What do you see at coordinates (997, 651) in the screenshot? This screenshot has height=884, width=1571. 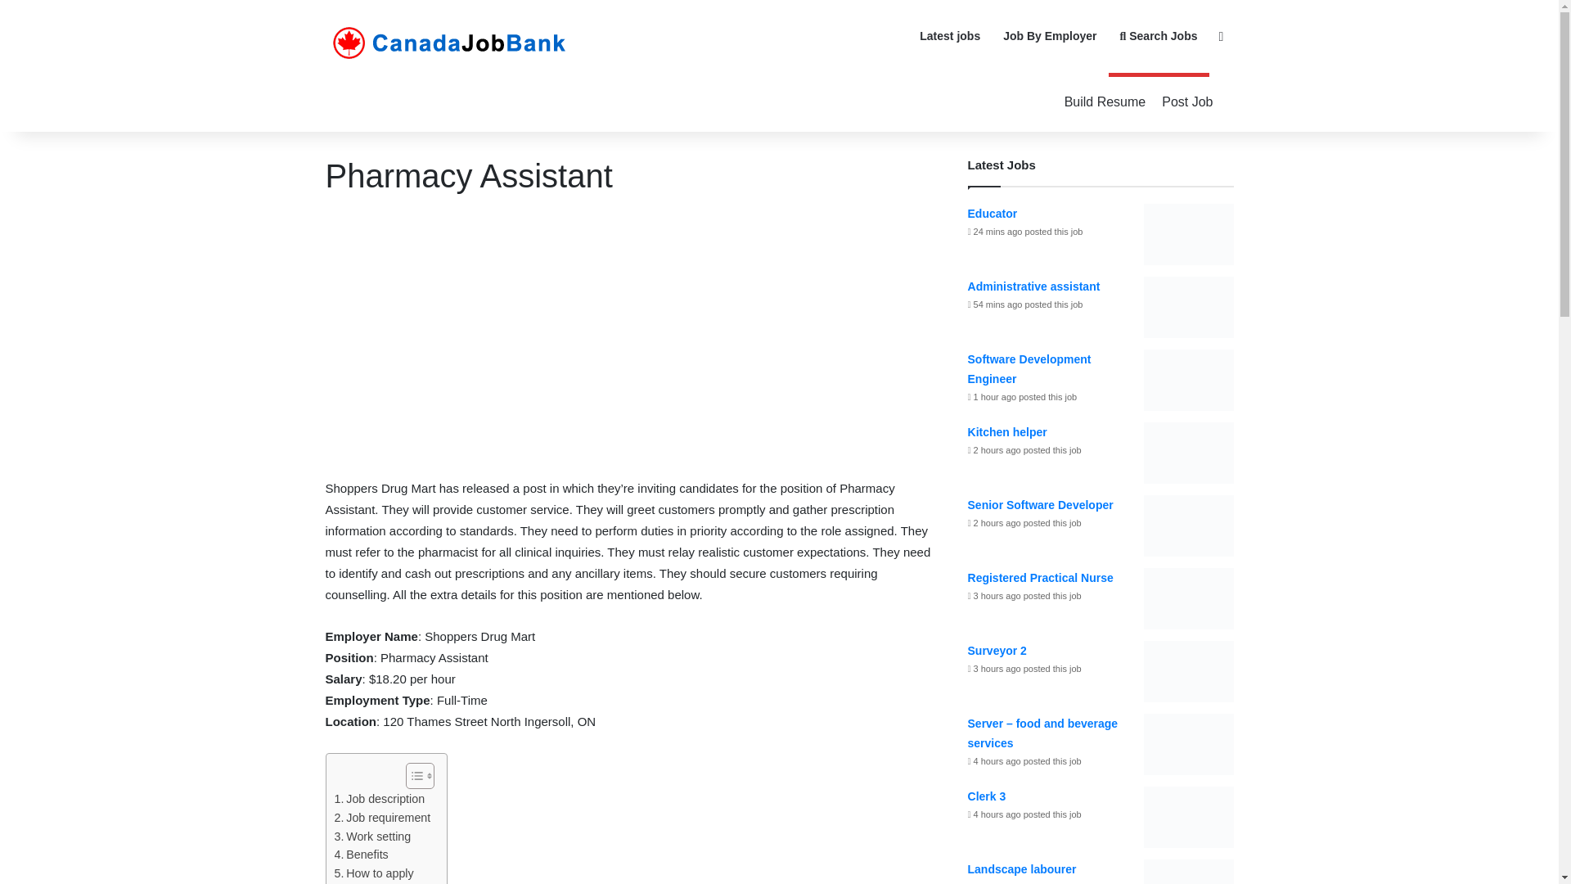 I see `Surveyor 2` at bounding box center [997, 651].